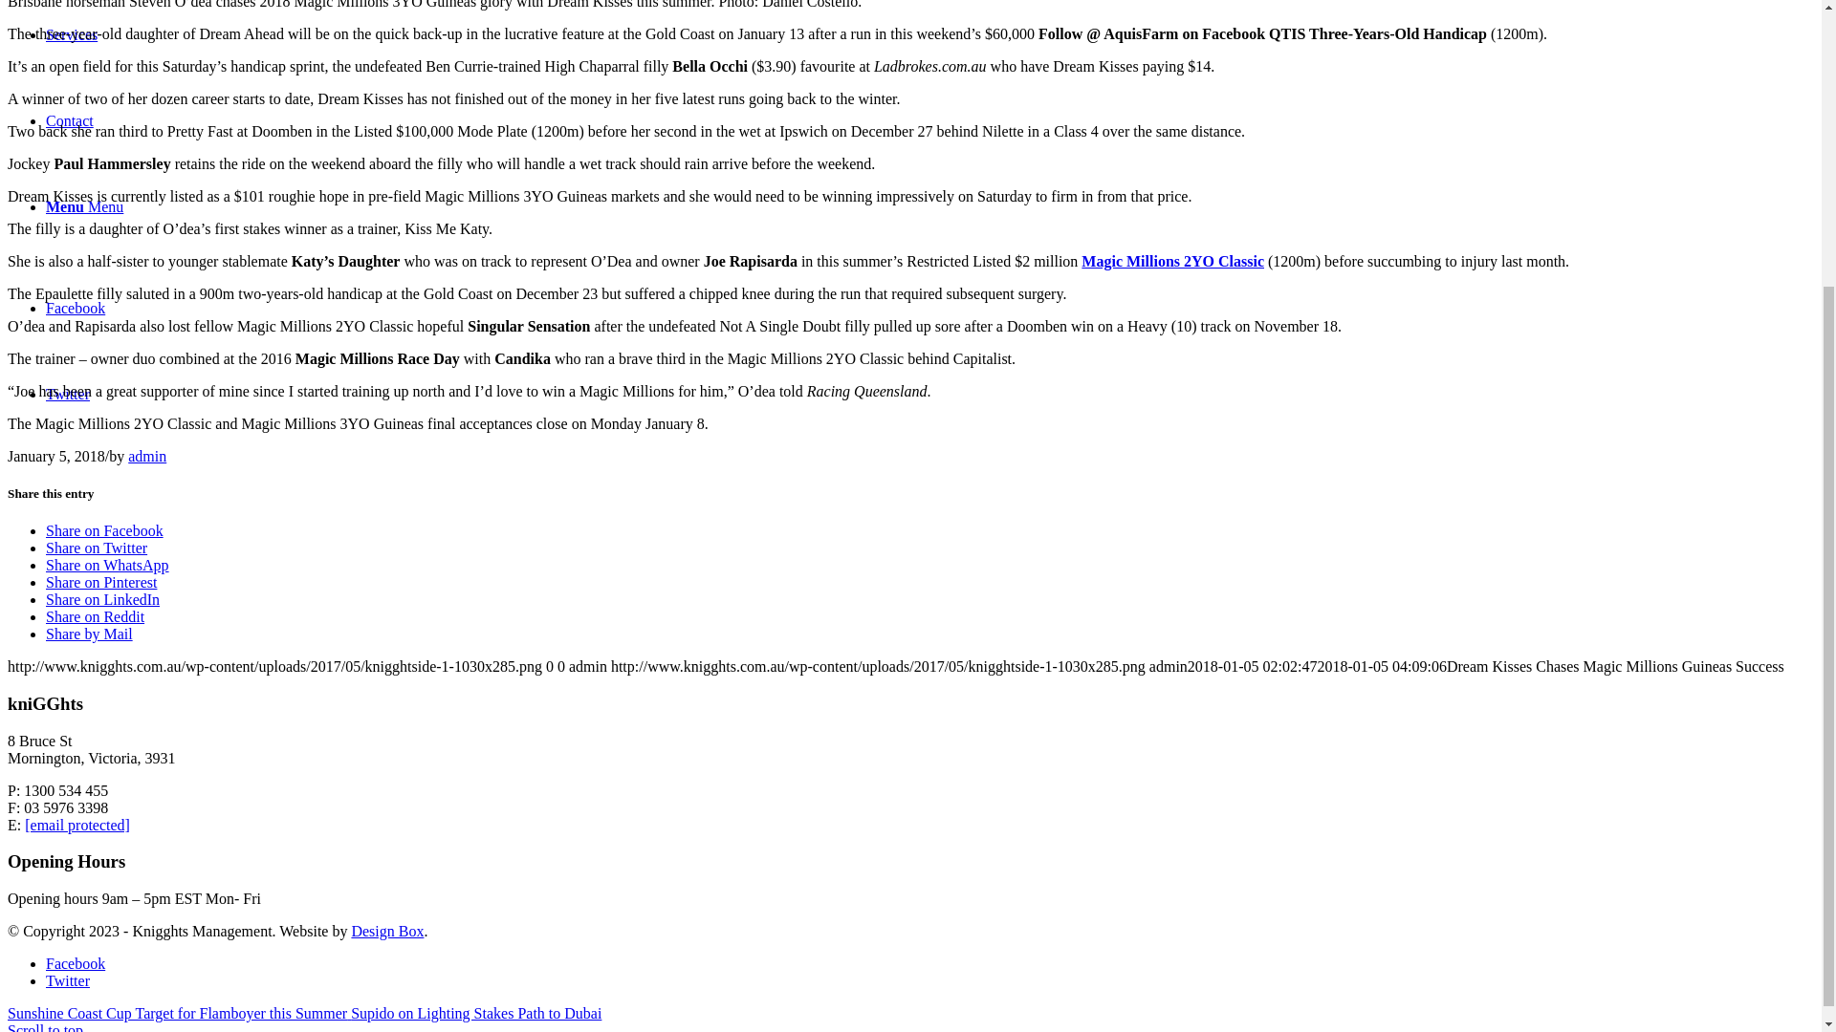 The image size is (1836, 1032). I want to click on Share on Reddit, so click(96, 617).